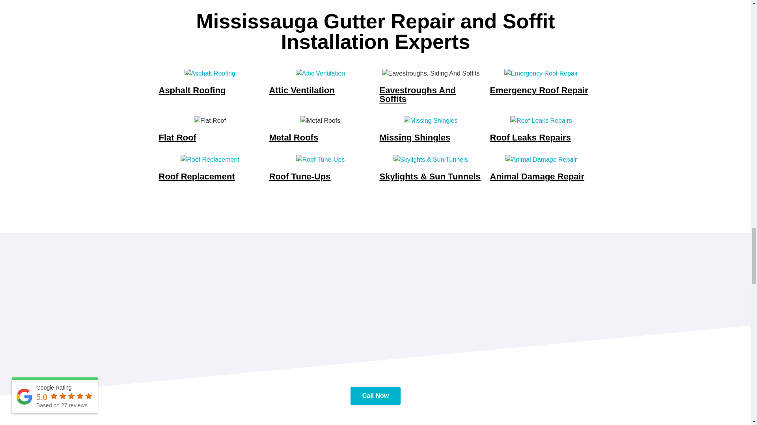 The width and height of the screenshot is (757, 425). What do you see at coordinates (320, 120) in the screenshot?
I see `Metal Roofs` at bounding box center [320, 120].